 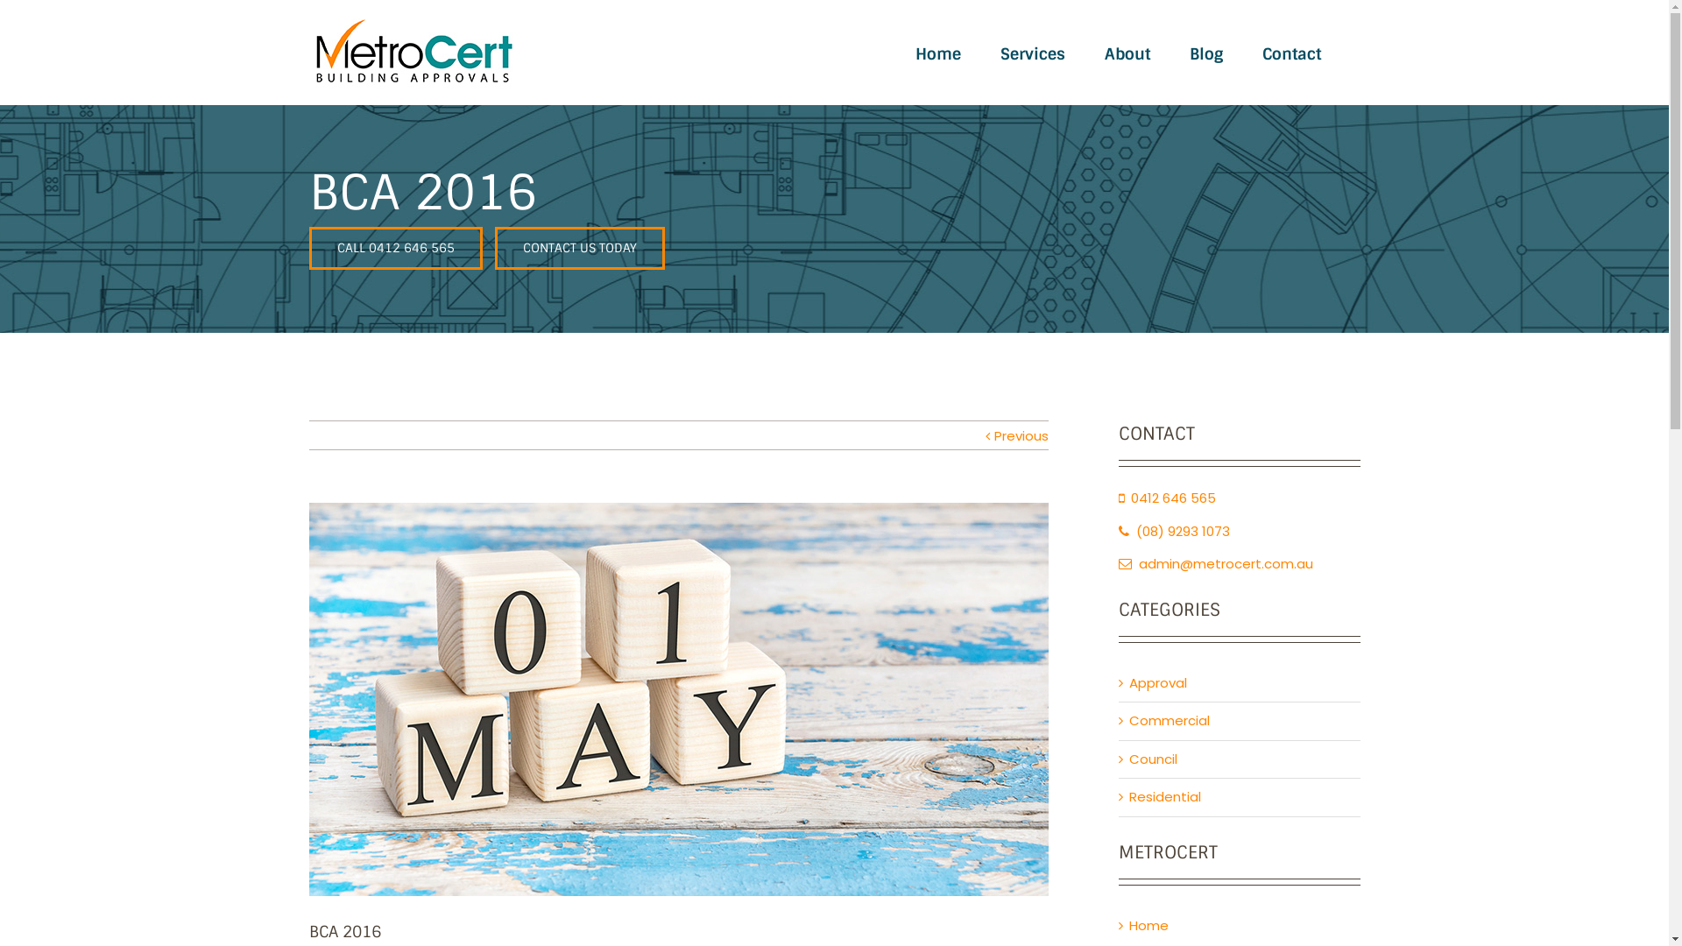 I want to click on Home, so click(x=937, y=53).